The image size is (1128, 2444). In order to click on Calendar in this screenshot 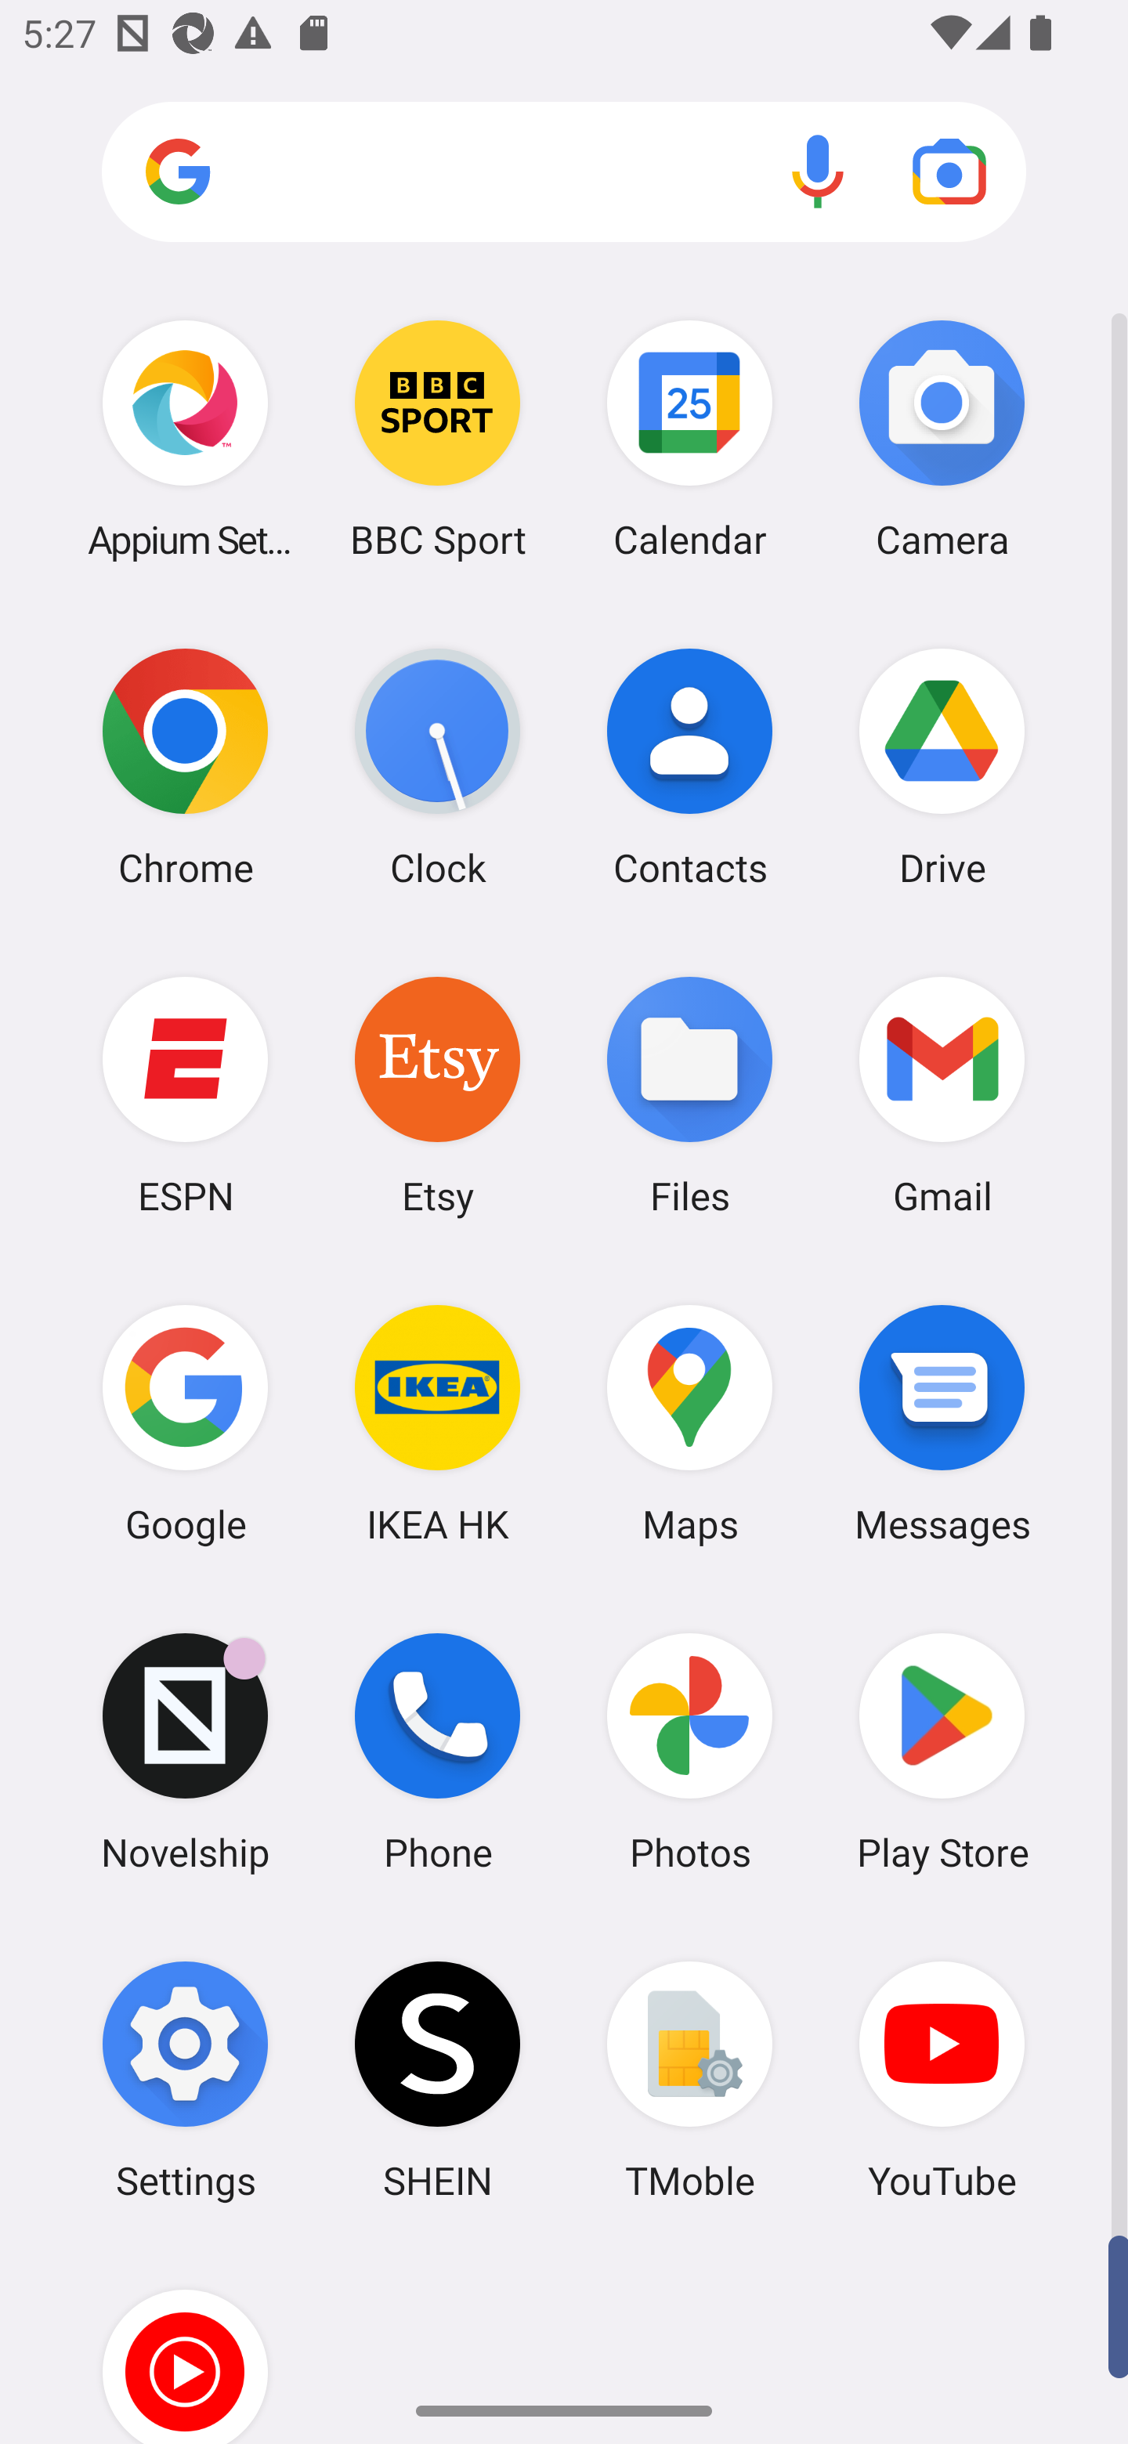, I will do `click(690, 439)`.